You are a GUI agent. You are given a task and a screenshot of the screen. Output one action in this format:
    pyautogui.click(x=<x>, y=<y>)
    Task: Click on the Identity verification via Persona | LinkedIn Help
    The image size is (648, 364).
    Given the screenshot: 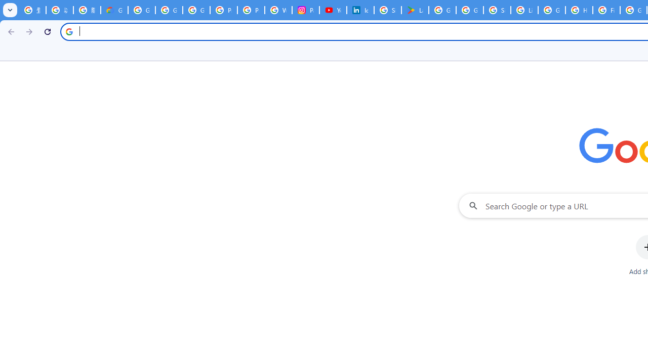 What is the action you would take?
    pyautogui.click(x=360, y=10)
    